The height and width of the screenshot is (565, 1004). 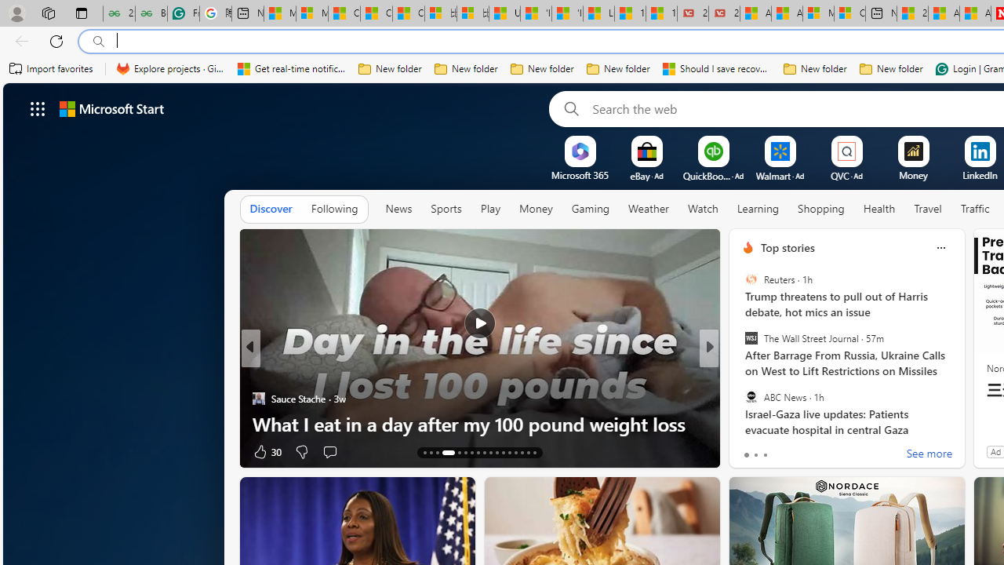 I want to click on 1k Like, so click(x=749, y=450).